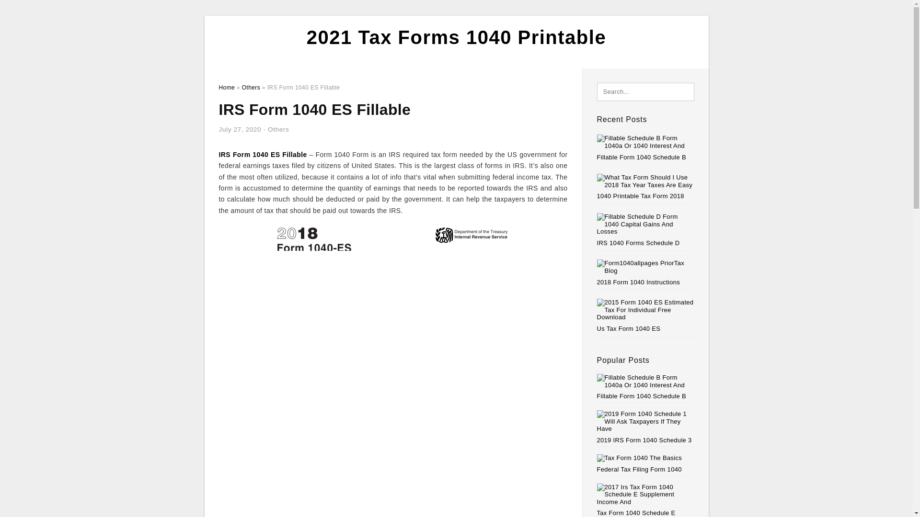 This screenshot has height=517, width=920. I want to click on 2019 IRS Form 1040 Schedule 3, so click(646, 427).